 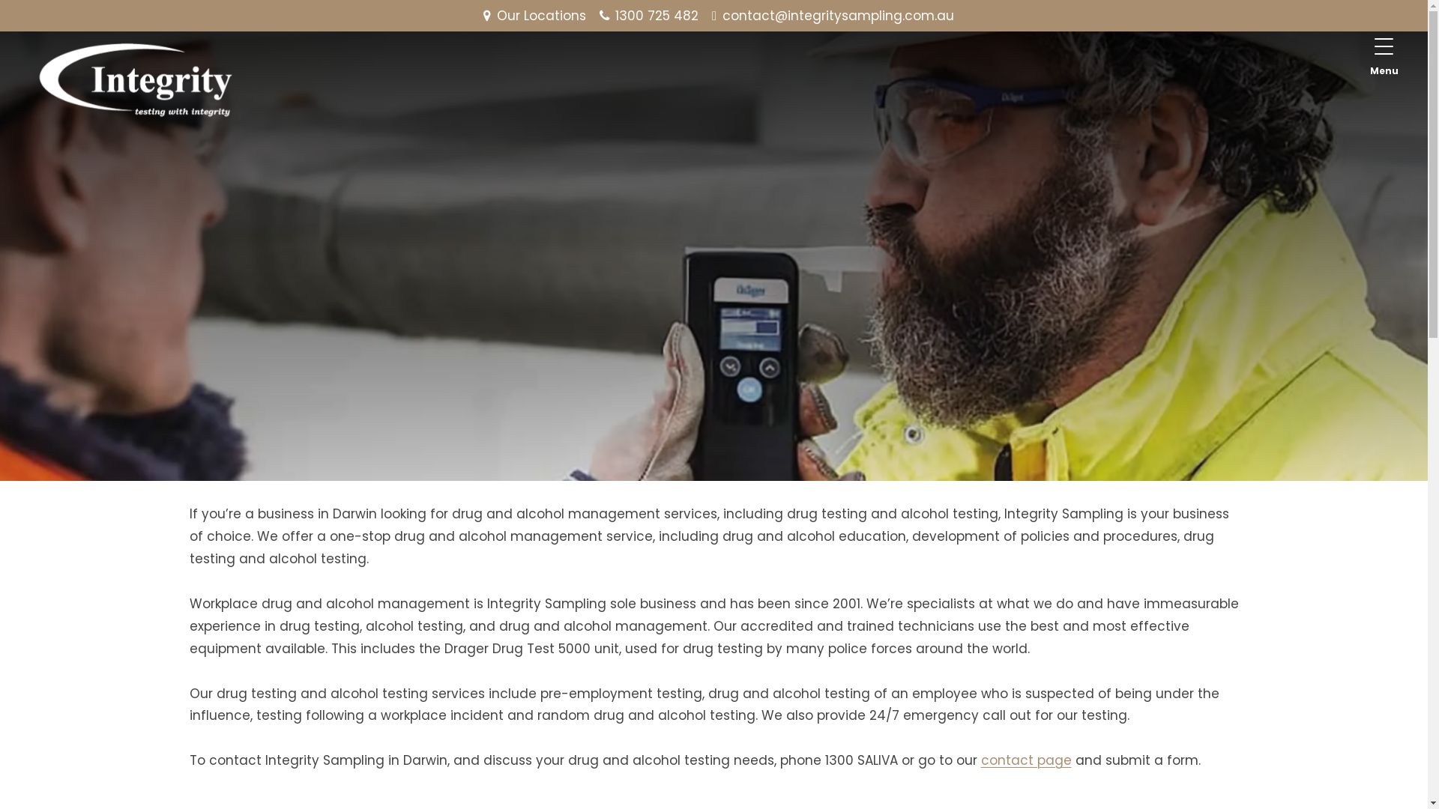 I want to click on 1300 725 482, so click(x=657, y=16).